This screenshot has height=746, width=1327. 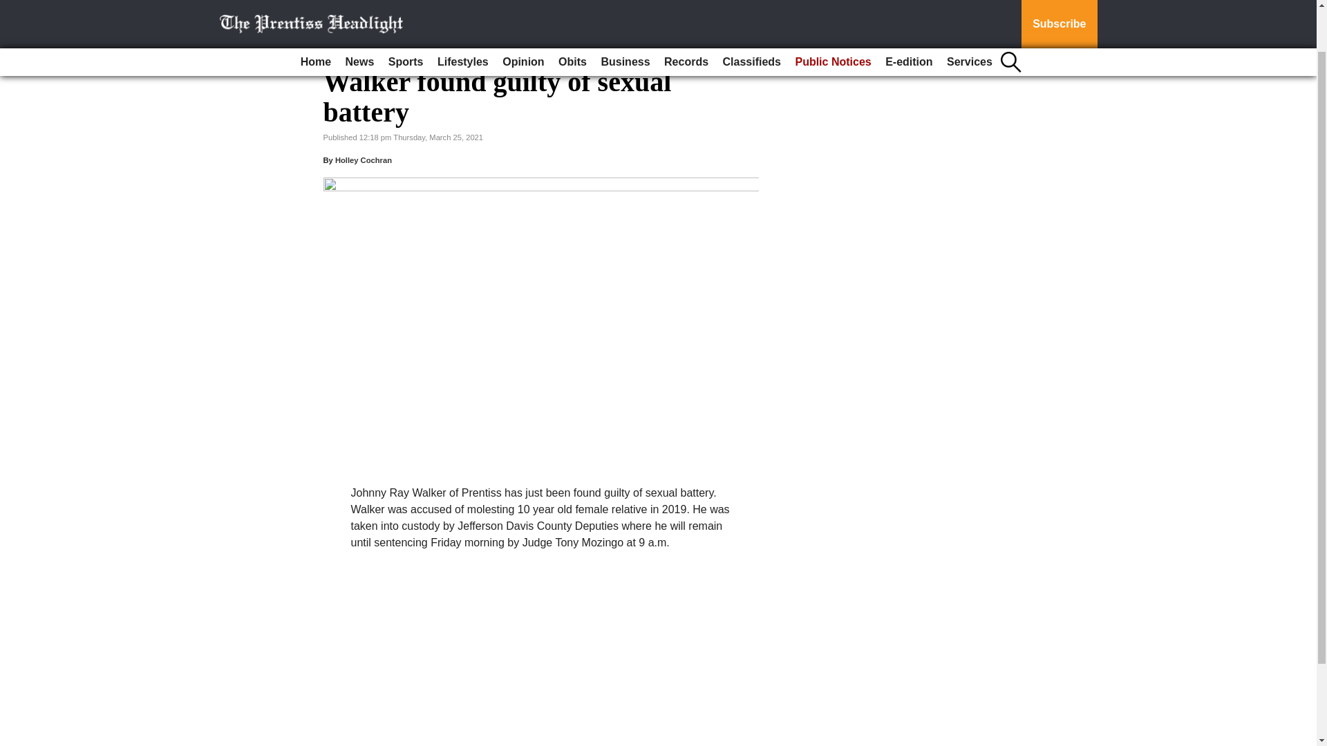 I want to click on Public Notices, so click(x=832, y=12).